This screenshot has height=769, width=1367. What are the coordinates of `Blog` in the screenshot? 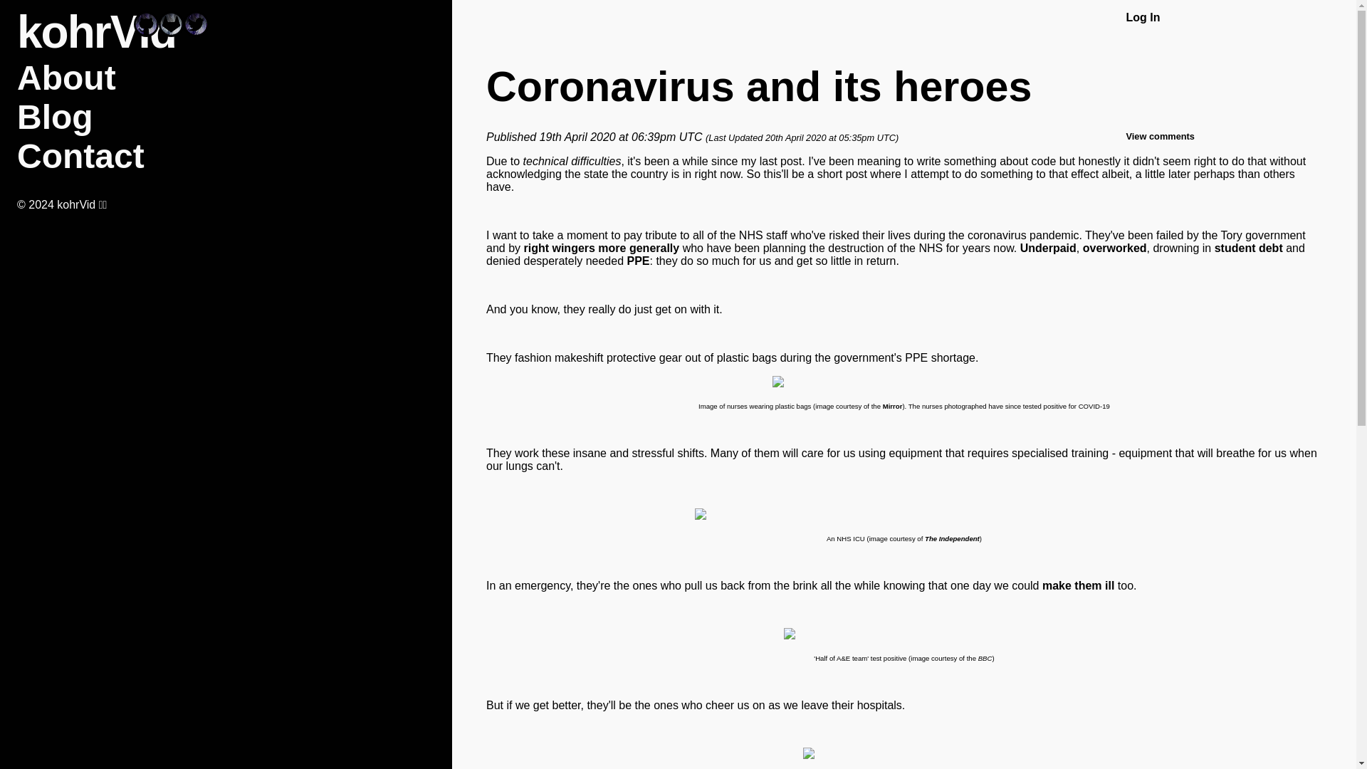 It's located at (54, 117).